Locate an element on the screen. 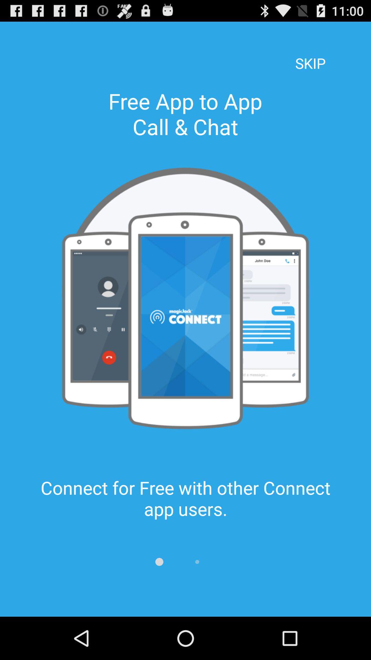 The height and width of the screenshot is (660, 371). tap item to the right of free app to icon is located at coordinates (310, 54).